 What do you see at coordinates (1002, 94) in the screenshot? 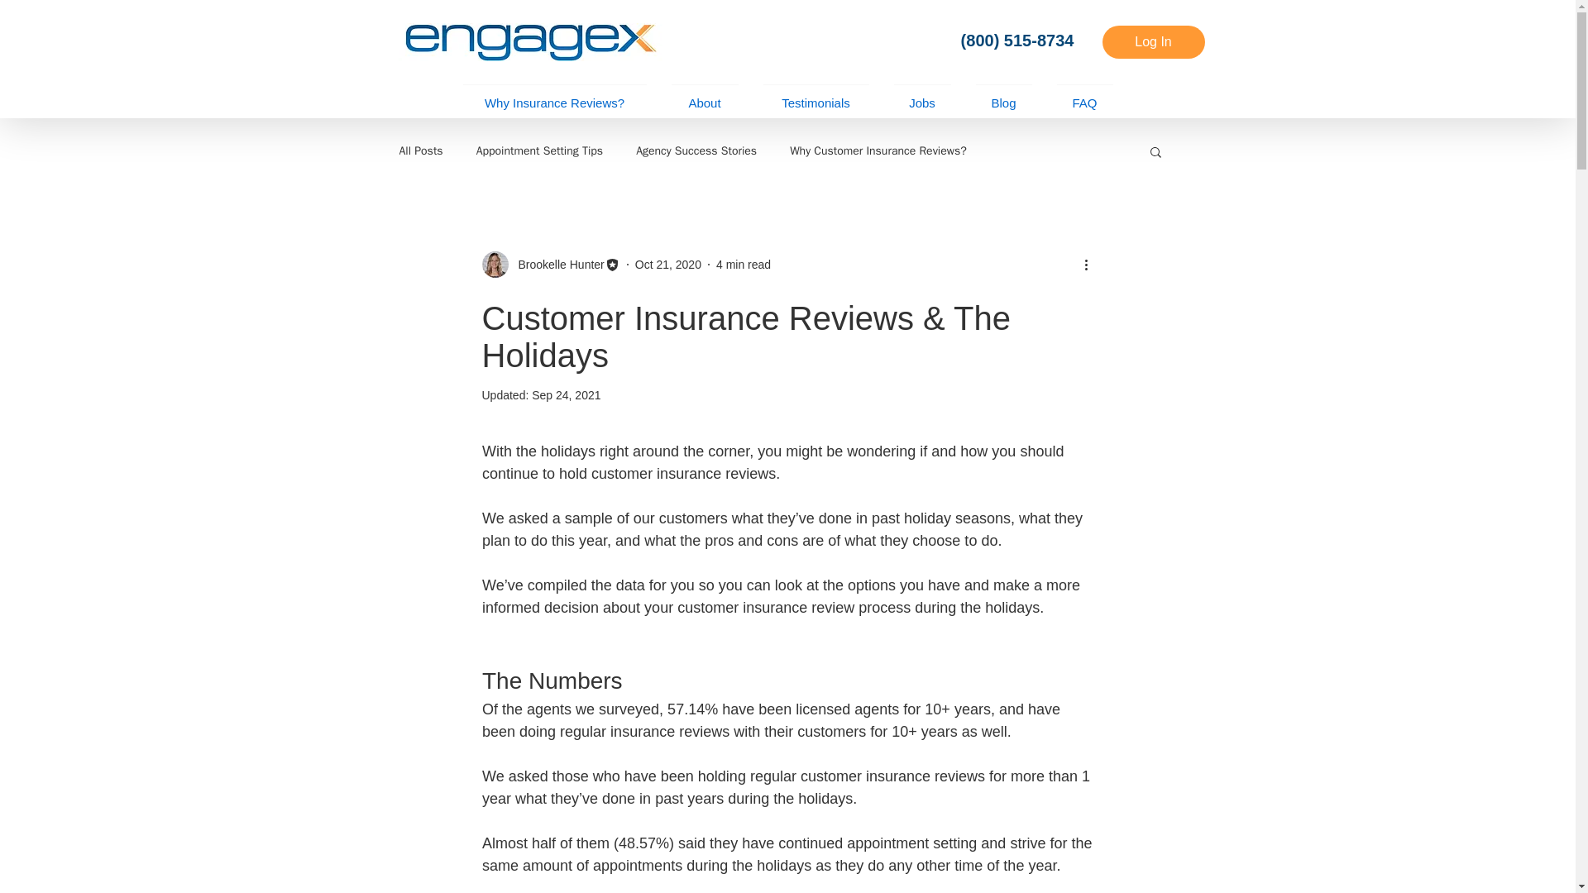
I see `Blog` at bounding box center [1002, 94].